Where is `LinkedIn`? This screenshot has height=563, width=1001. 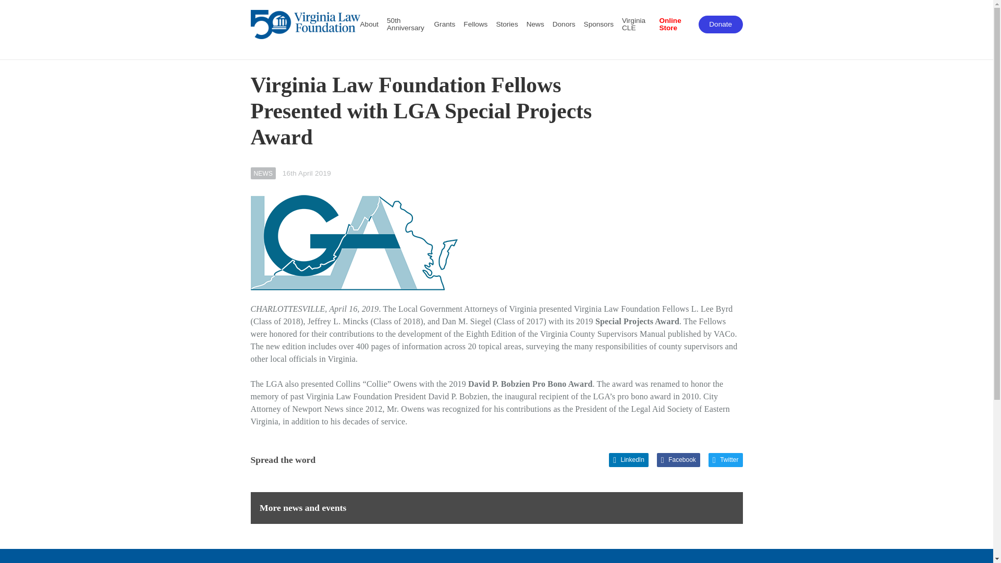 LinkedIn is located at coordinates (629, 460).